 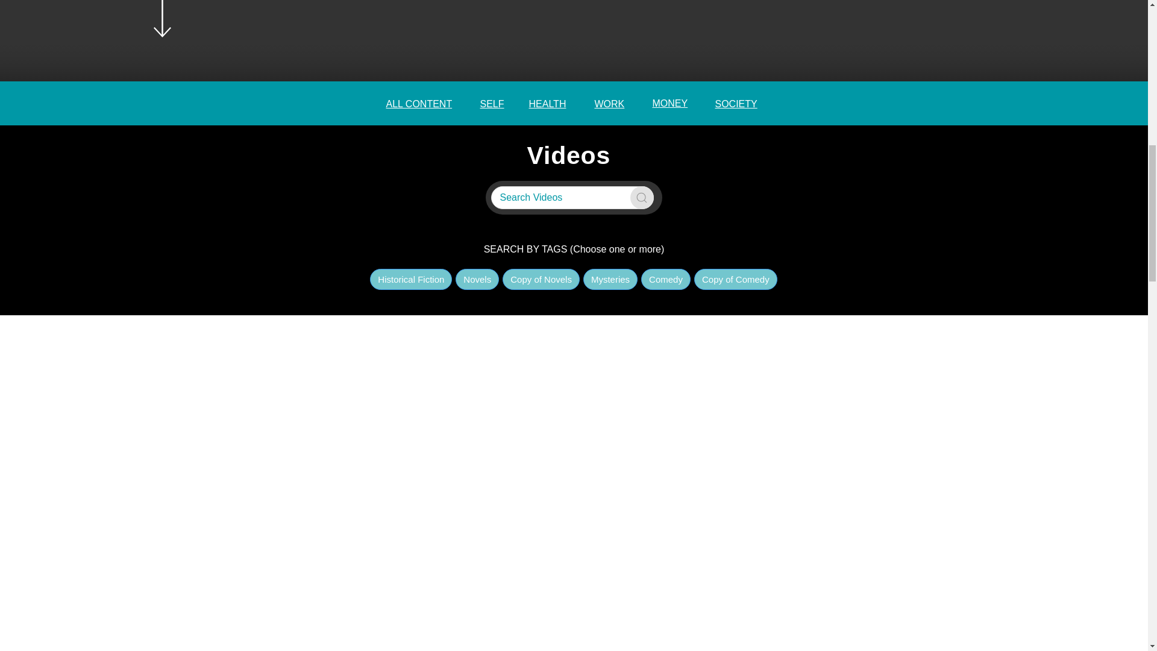 What do you see at coordinates (669, 104) in the screenshot?
I see `MONEY` at bounding box center [669, 104].